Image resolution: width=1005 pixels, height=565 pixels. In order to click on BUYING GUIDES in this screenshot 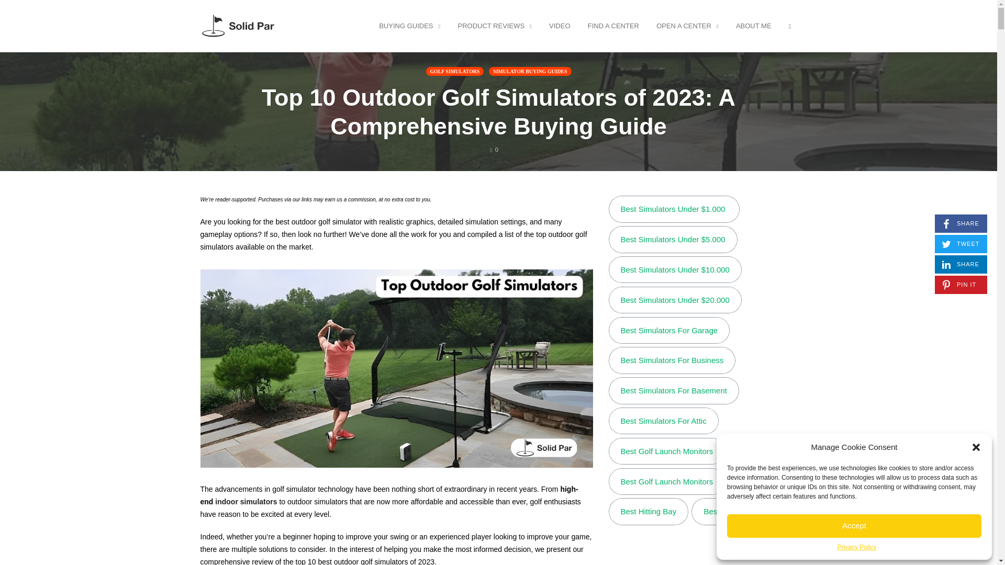, I will do `click(494, 149)`.